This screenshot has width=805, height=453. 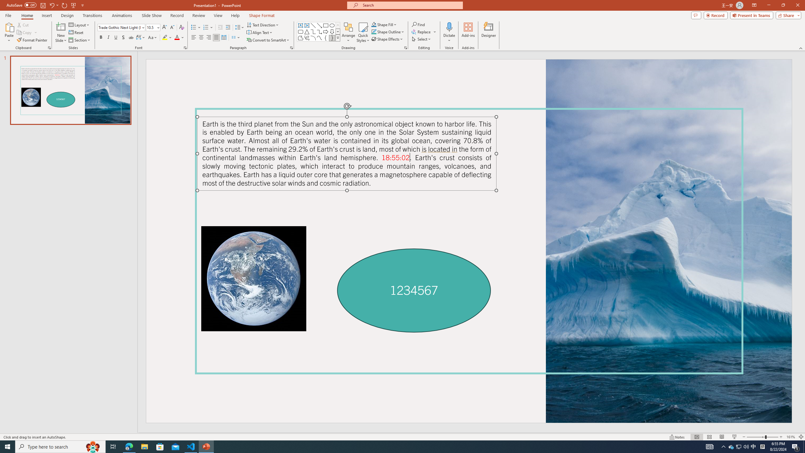 I want to click on Bold, so click(x=101, y=38).